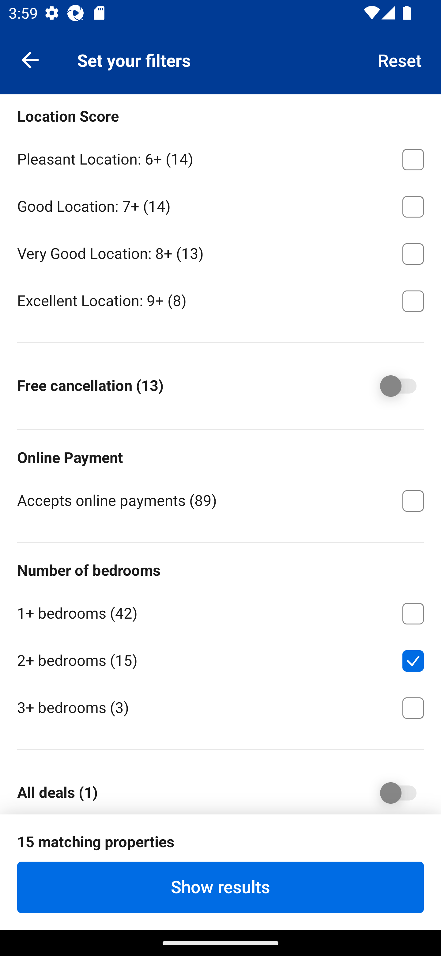 The height and width of the screenshot is (956, 441). I want to click on Show results, so click(221, 887).